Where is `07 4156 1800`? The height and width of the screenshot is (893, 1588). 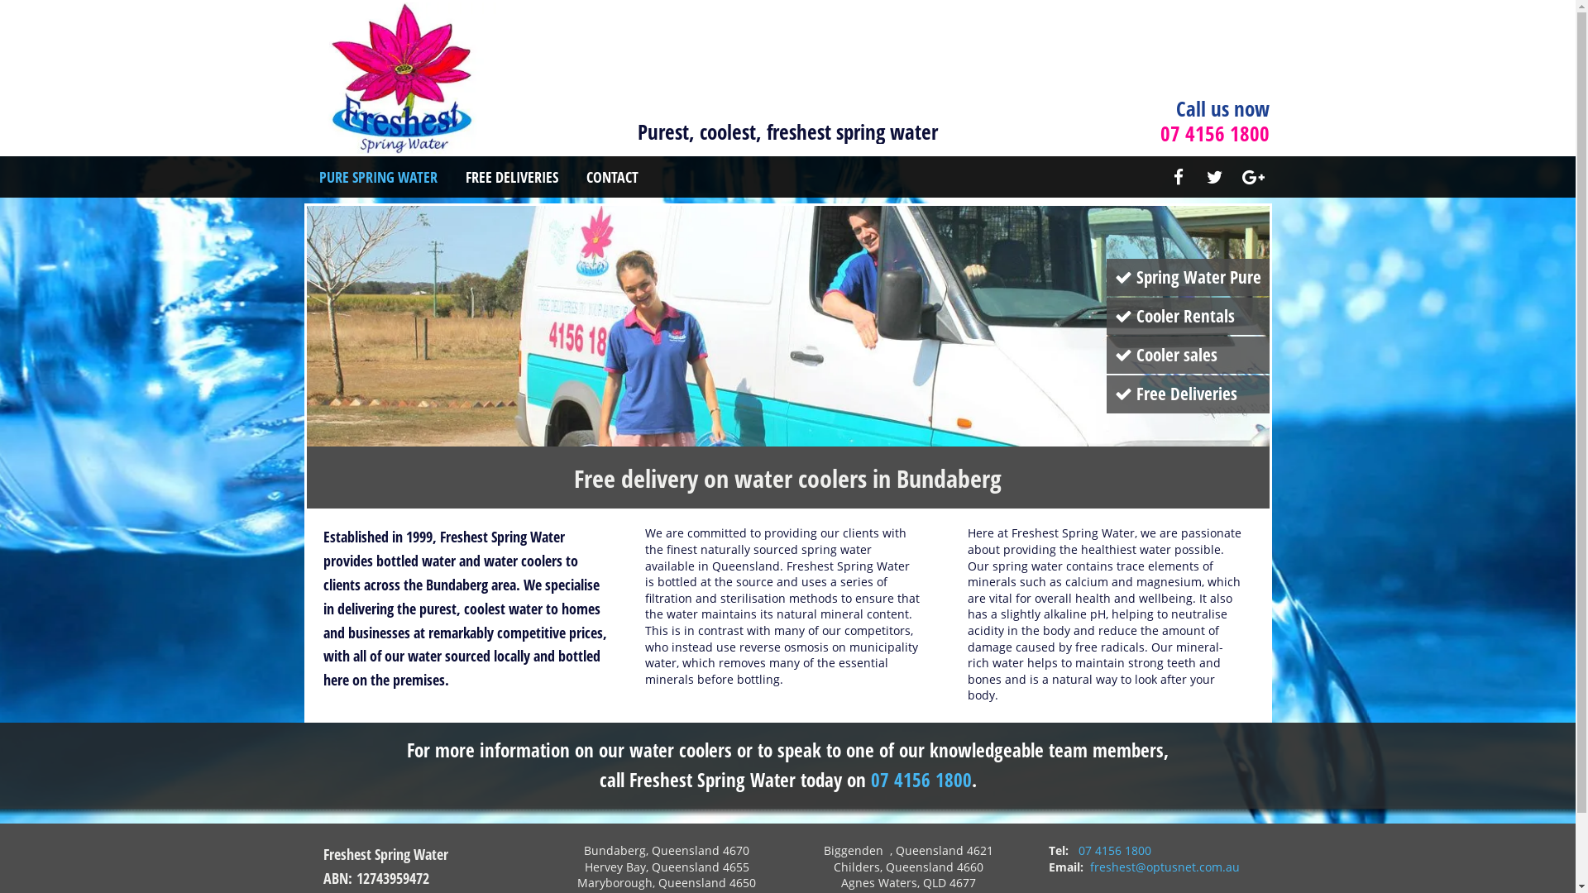
07 4156 1800 is located at coordinates (1115, 850).